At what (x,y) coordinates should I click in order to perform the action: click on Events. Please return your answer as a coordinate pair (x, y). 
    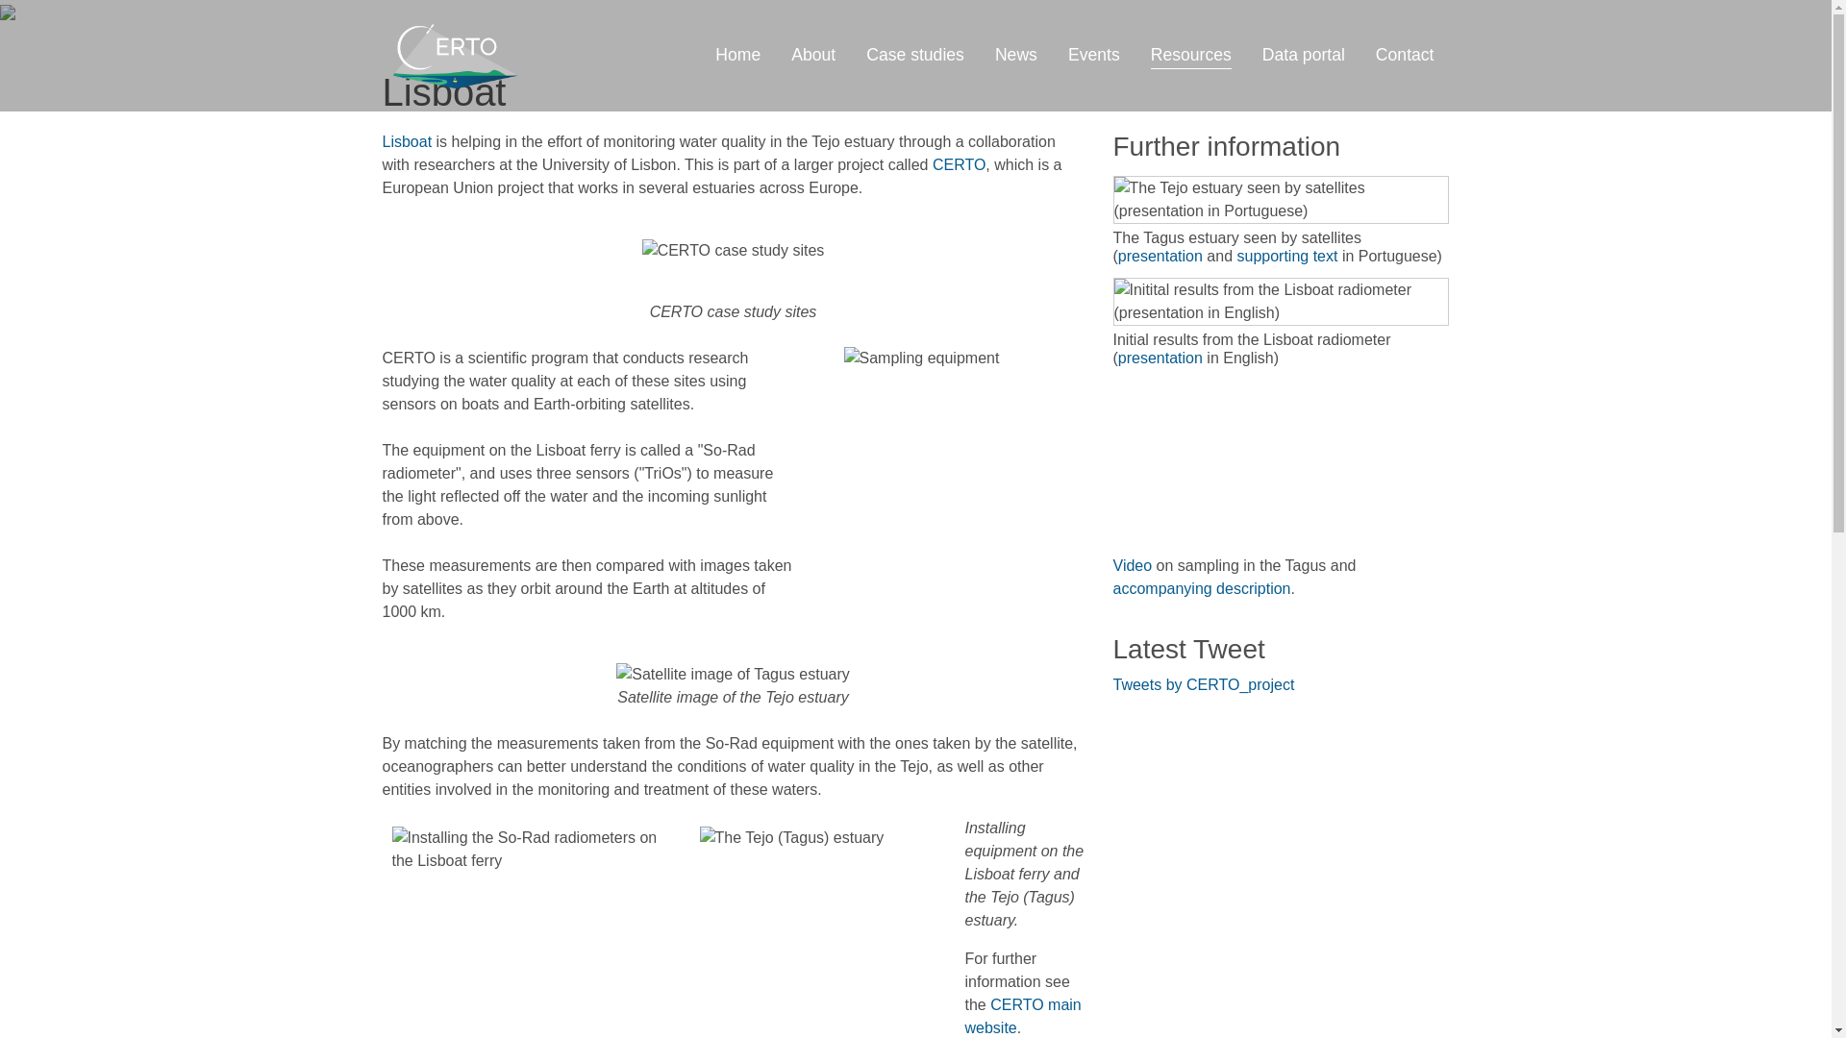
    Looking at the image, I should click on (1093, 54).